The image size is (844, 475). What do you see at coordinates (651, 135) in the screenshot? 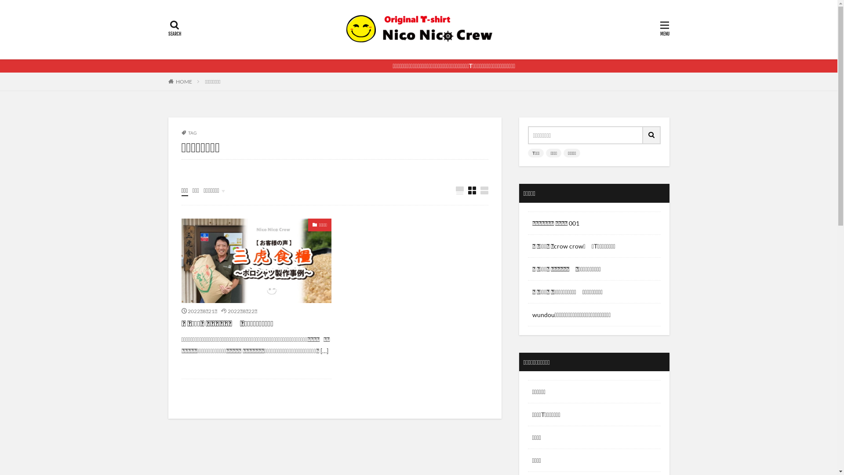
I see `search` at bounding box center [651, 135].